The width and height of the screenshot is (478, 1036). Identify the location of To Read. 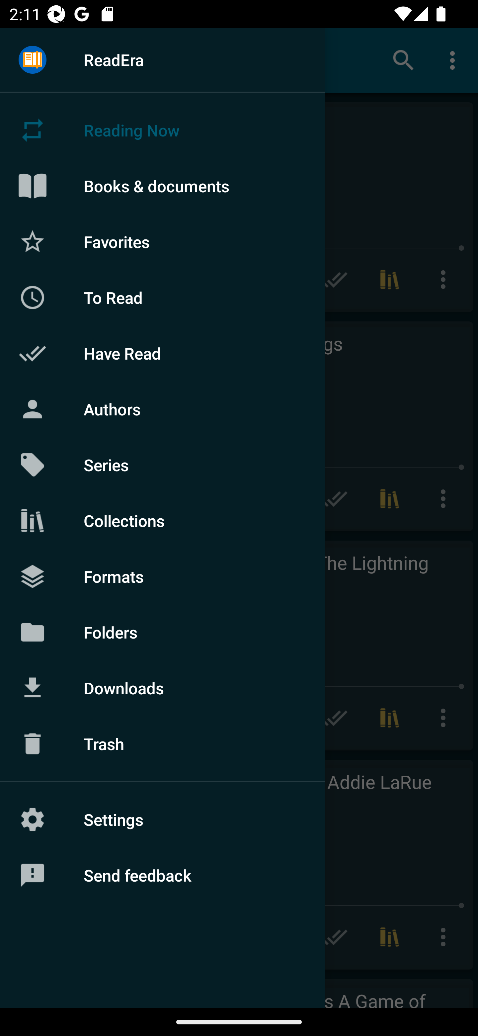
(163, 297).